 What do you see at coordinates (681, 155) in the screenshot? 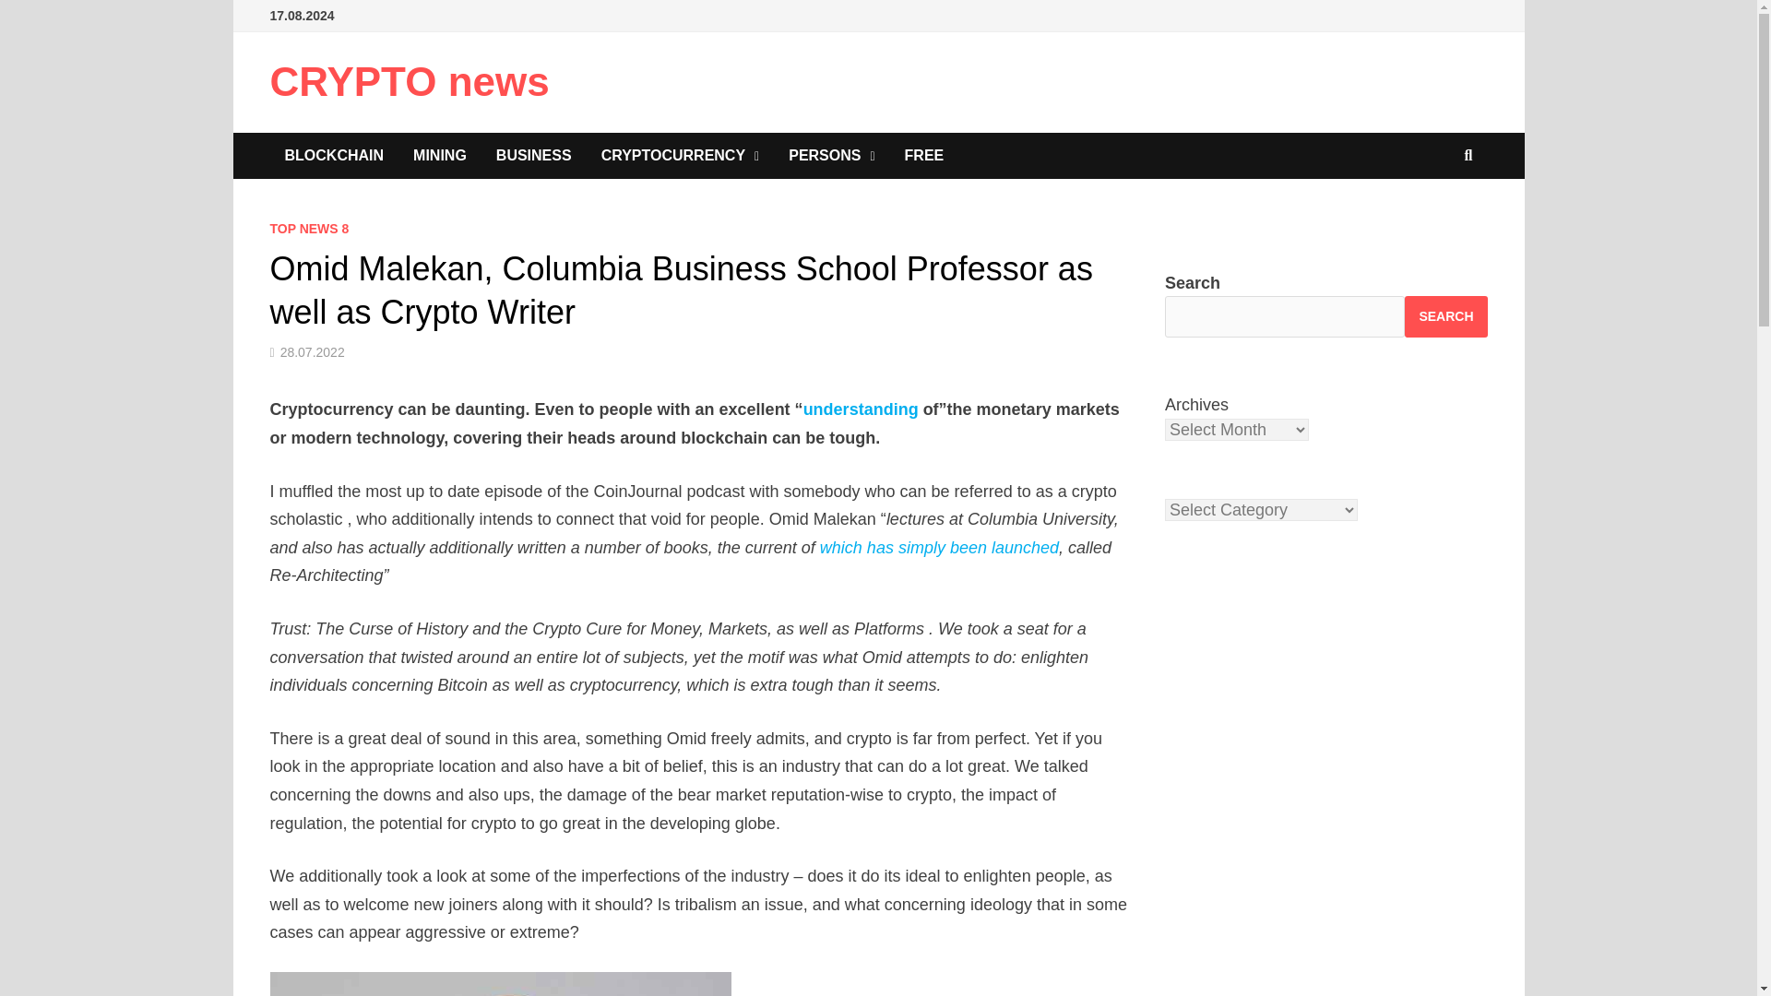
I see `CRYPTOCURRENCY` at bounding box center [681, 155].